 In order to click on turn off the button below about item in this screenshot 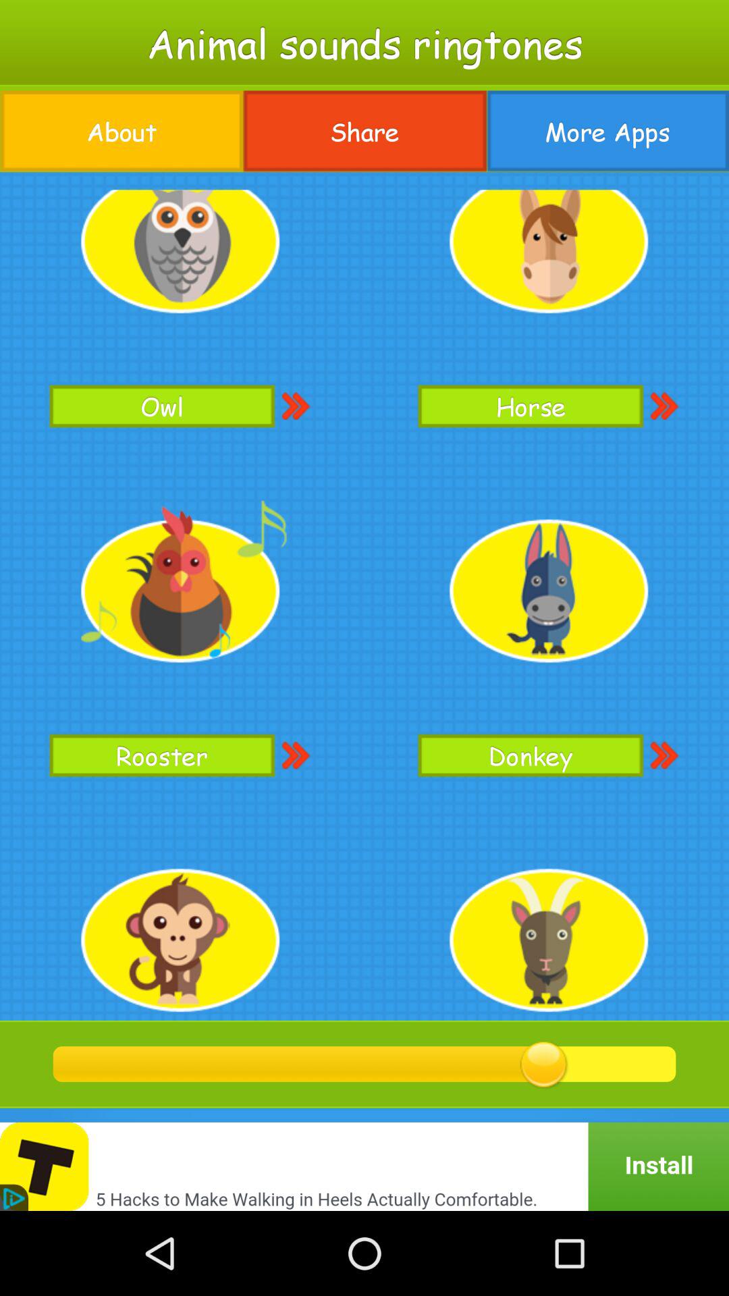, I will do `click(364, 597)`.